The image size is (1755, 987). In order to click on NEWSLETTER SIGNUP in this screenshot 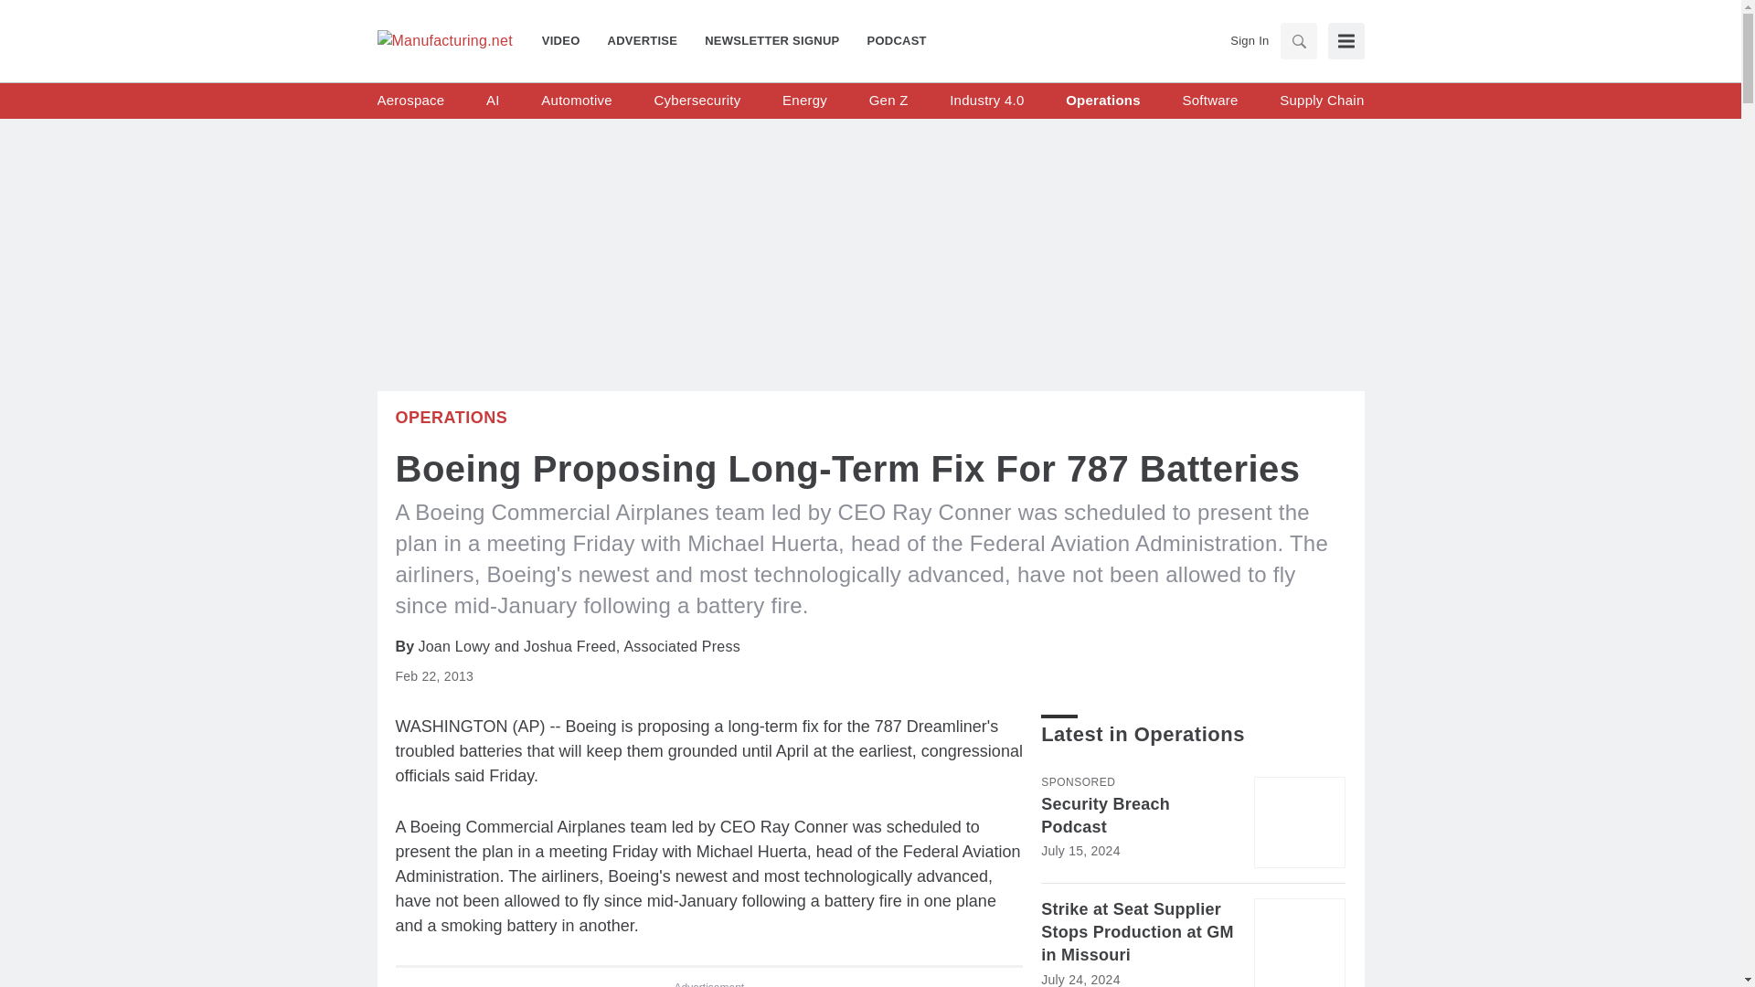, I will do `click(771, 40)`.